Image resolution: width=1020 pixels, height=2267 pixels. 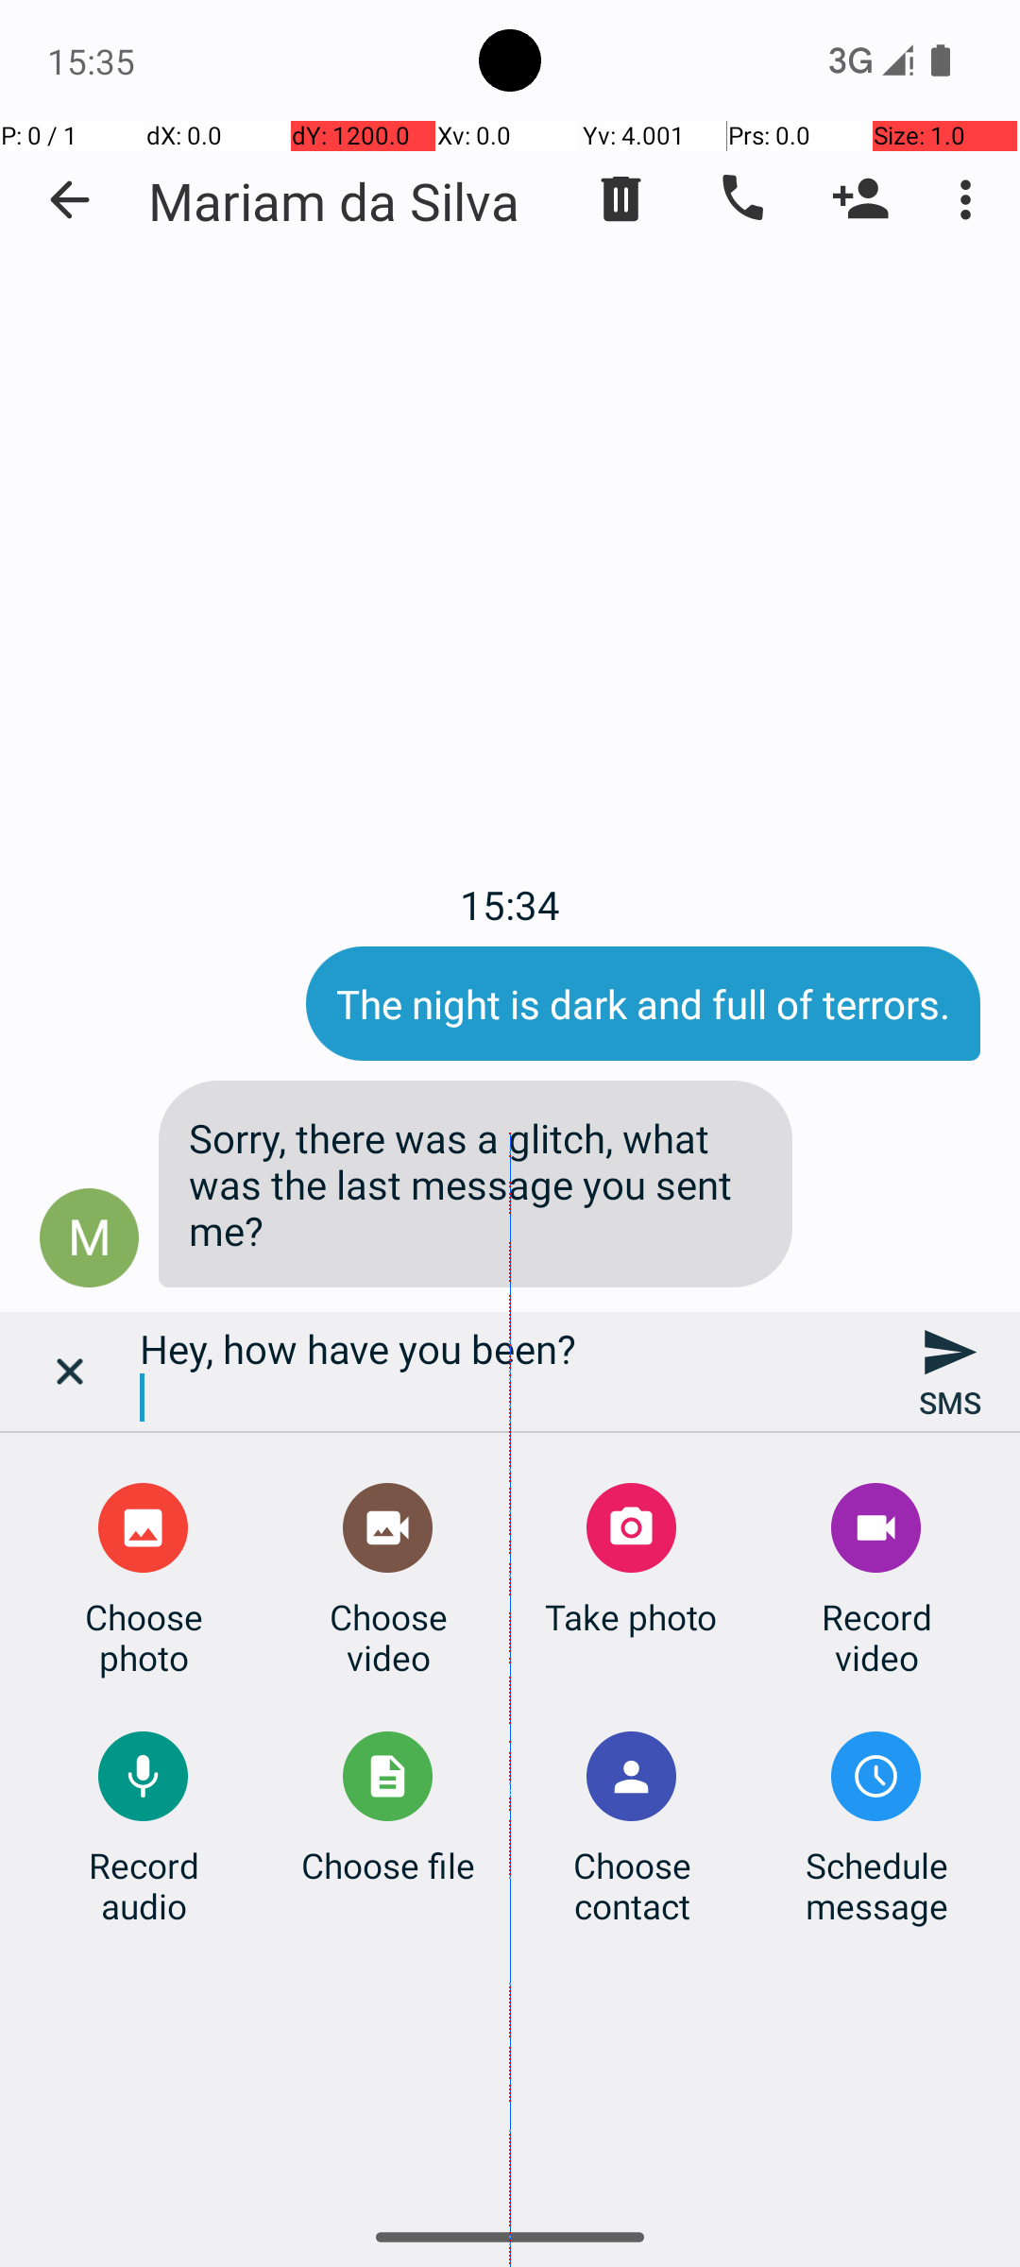 What do you see at coordinates (643, 1003) in the screenshot?
I see `The night is dark and full of terrors.` at bounding box center [643, 1003].